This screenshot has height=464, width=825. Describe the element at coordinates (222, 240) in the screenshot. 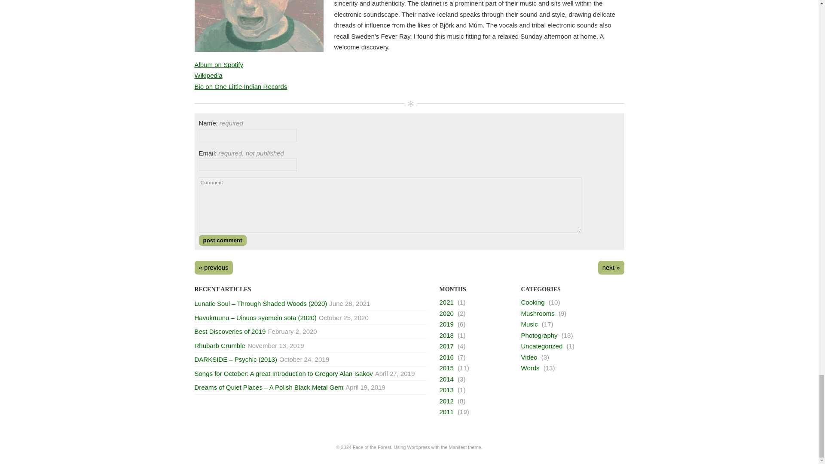

I see `post comment` at that location.